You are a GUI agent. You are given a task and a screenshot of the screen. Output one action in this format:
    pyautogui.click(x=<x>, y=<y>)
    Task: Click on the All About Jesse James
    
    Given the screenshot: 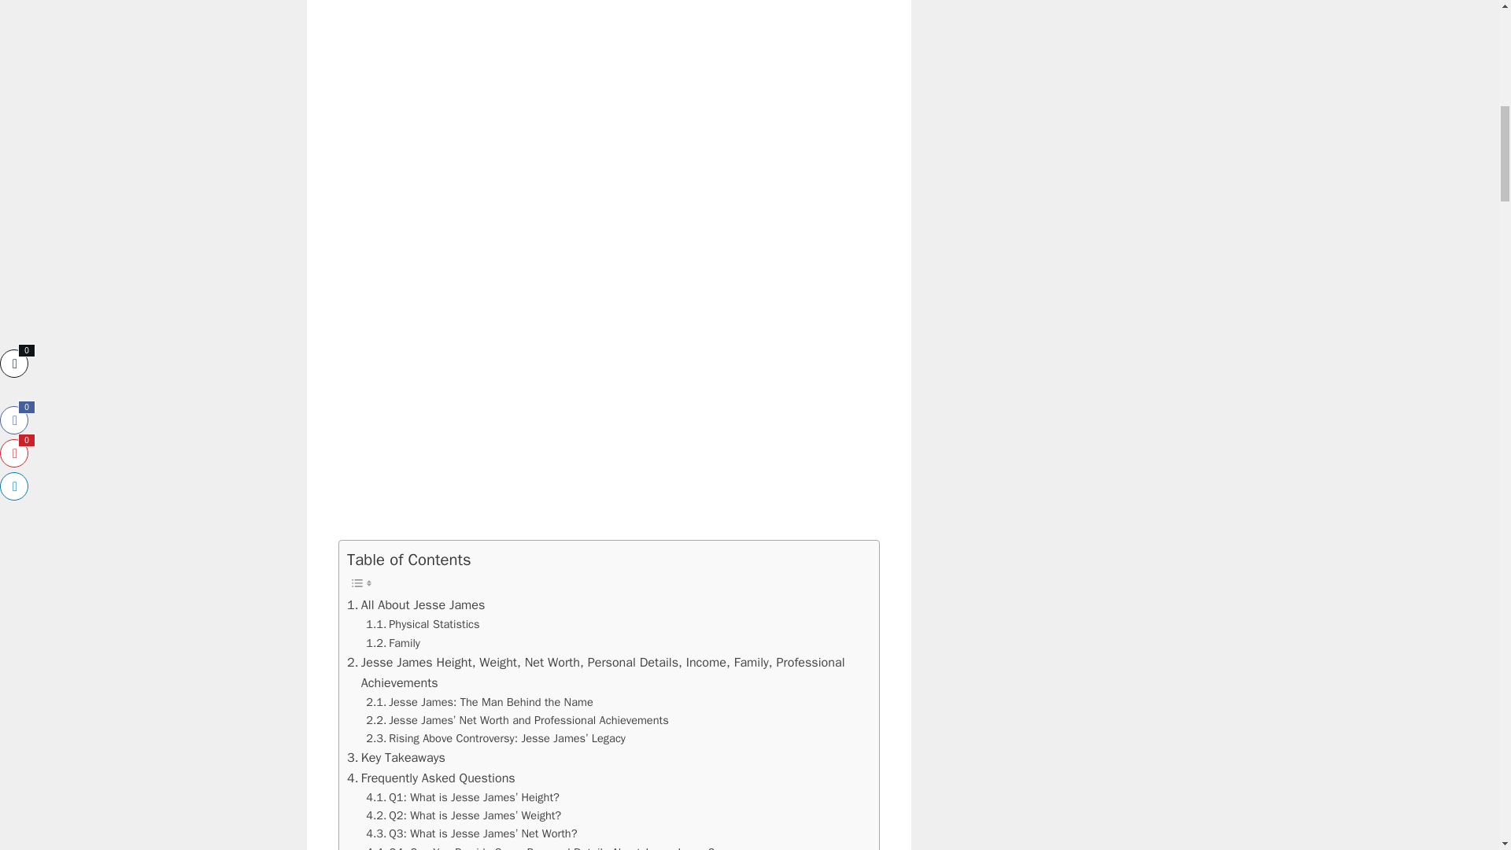 What is the action you would take?
    pyautogui.click(x=416, y=604)
    